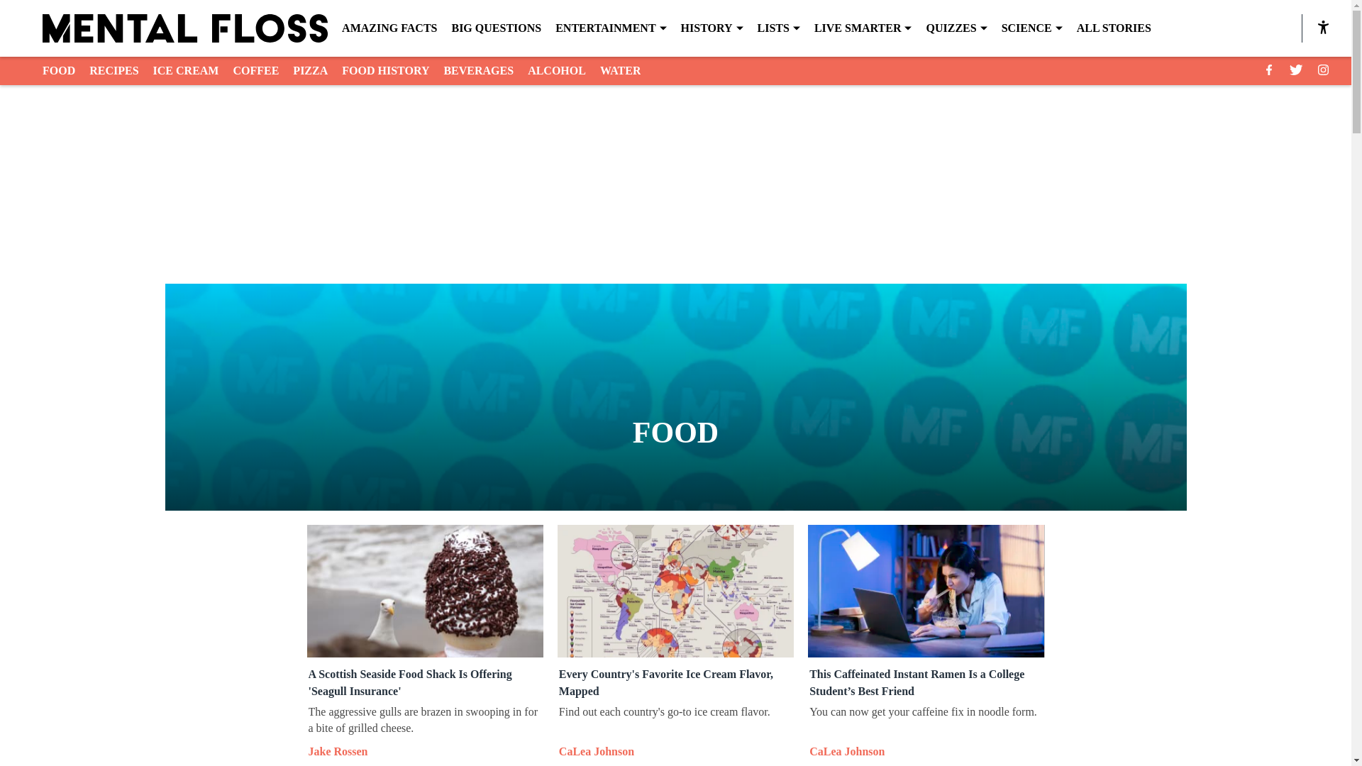  What do you see at coordinates (495, 28) in the screenshot?
I see `BIG QUESTIONS` at bounding box center [495, 28].